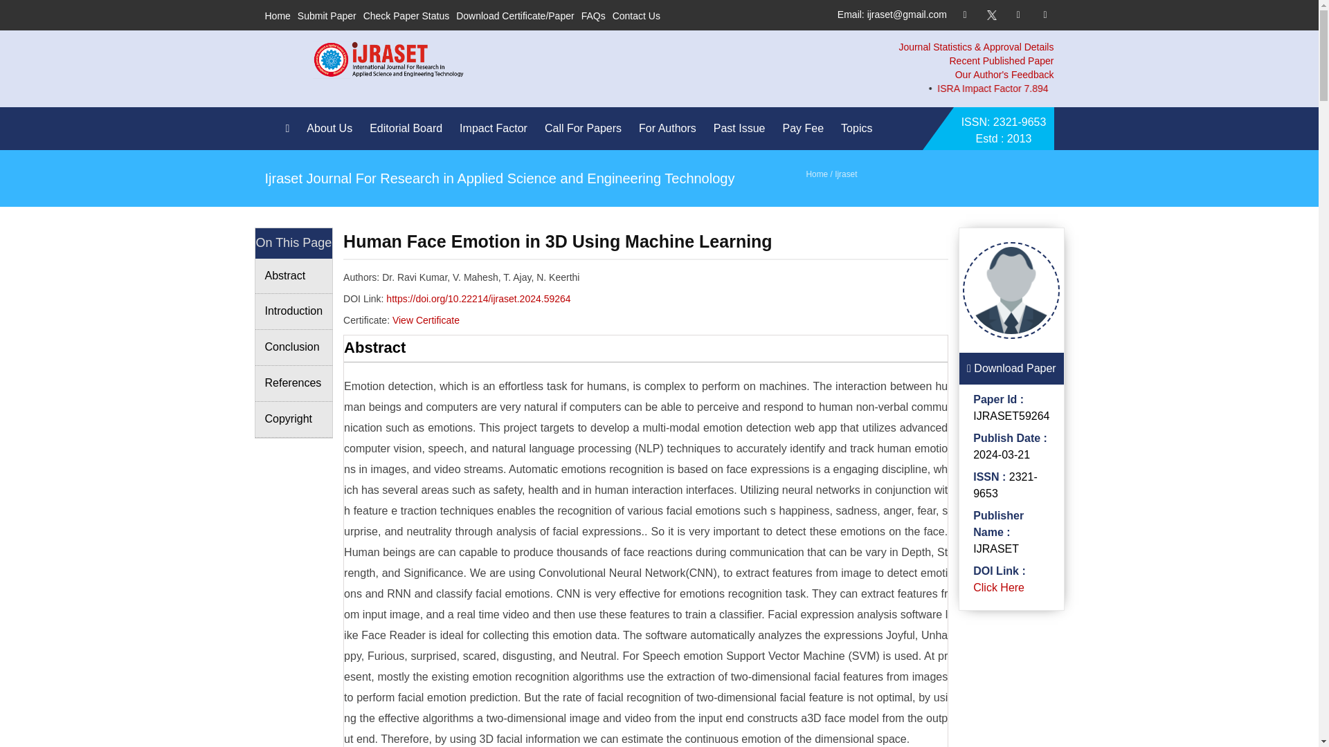  I want to click on  SJIF Impact Factor: 7.538, so click(1251, 89).